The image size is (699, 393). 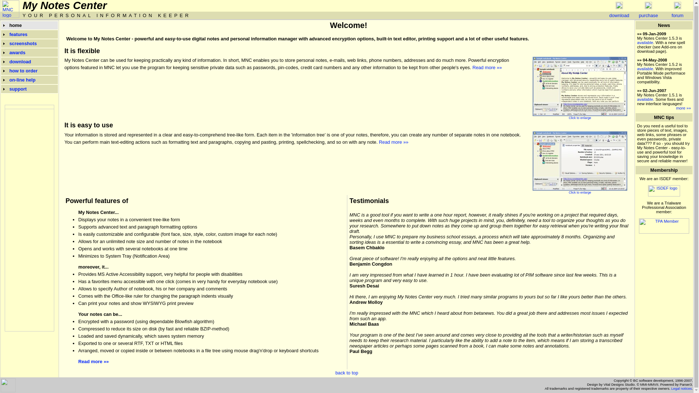 What do you see at coordinates (18, 89) in the screenshot?
I see `support` at bounding box center [18, 89].